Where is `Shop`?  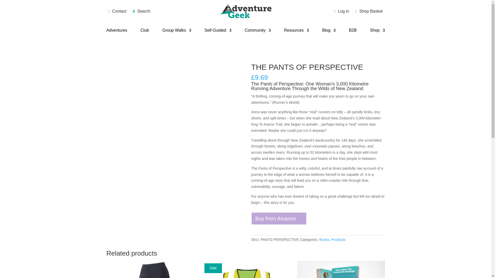 Shop is located at coordinates (377, 31).